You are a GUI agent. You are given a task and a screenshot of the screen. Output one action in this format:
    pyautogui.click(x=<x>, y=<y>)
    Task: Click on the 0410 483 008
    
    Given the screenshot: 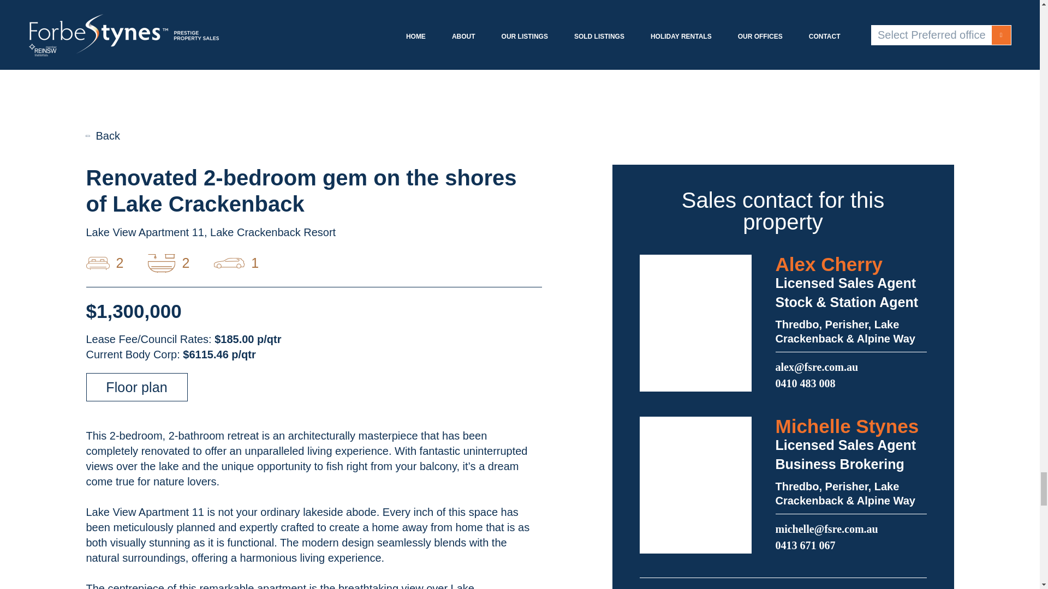 What is the action you would take?
    pyautogui.click(x=805, y=383)
    